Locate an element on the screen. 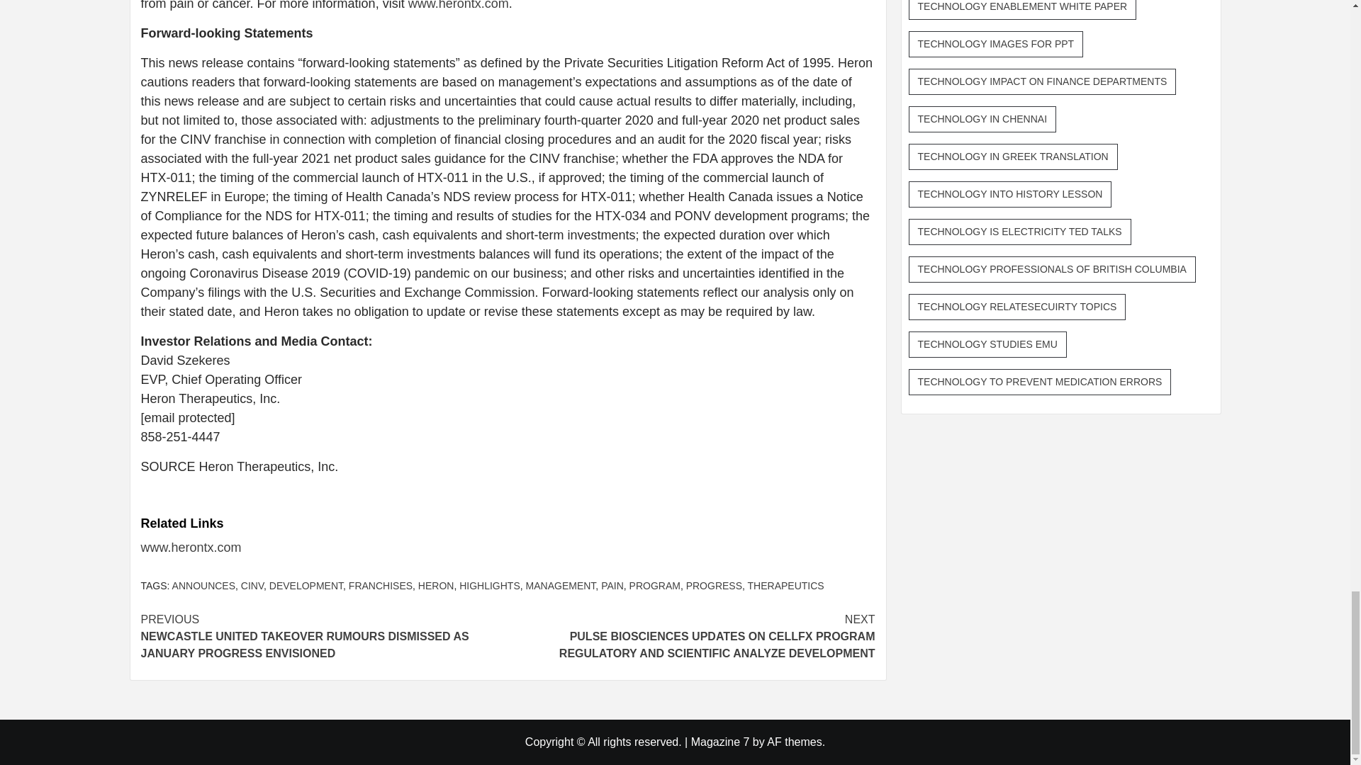 The image size is (1361, 765). PROGRAM is located at coordinates (655, 585).